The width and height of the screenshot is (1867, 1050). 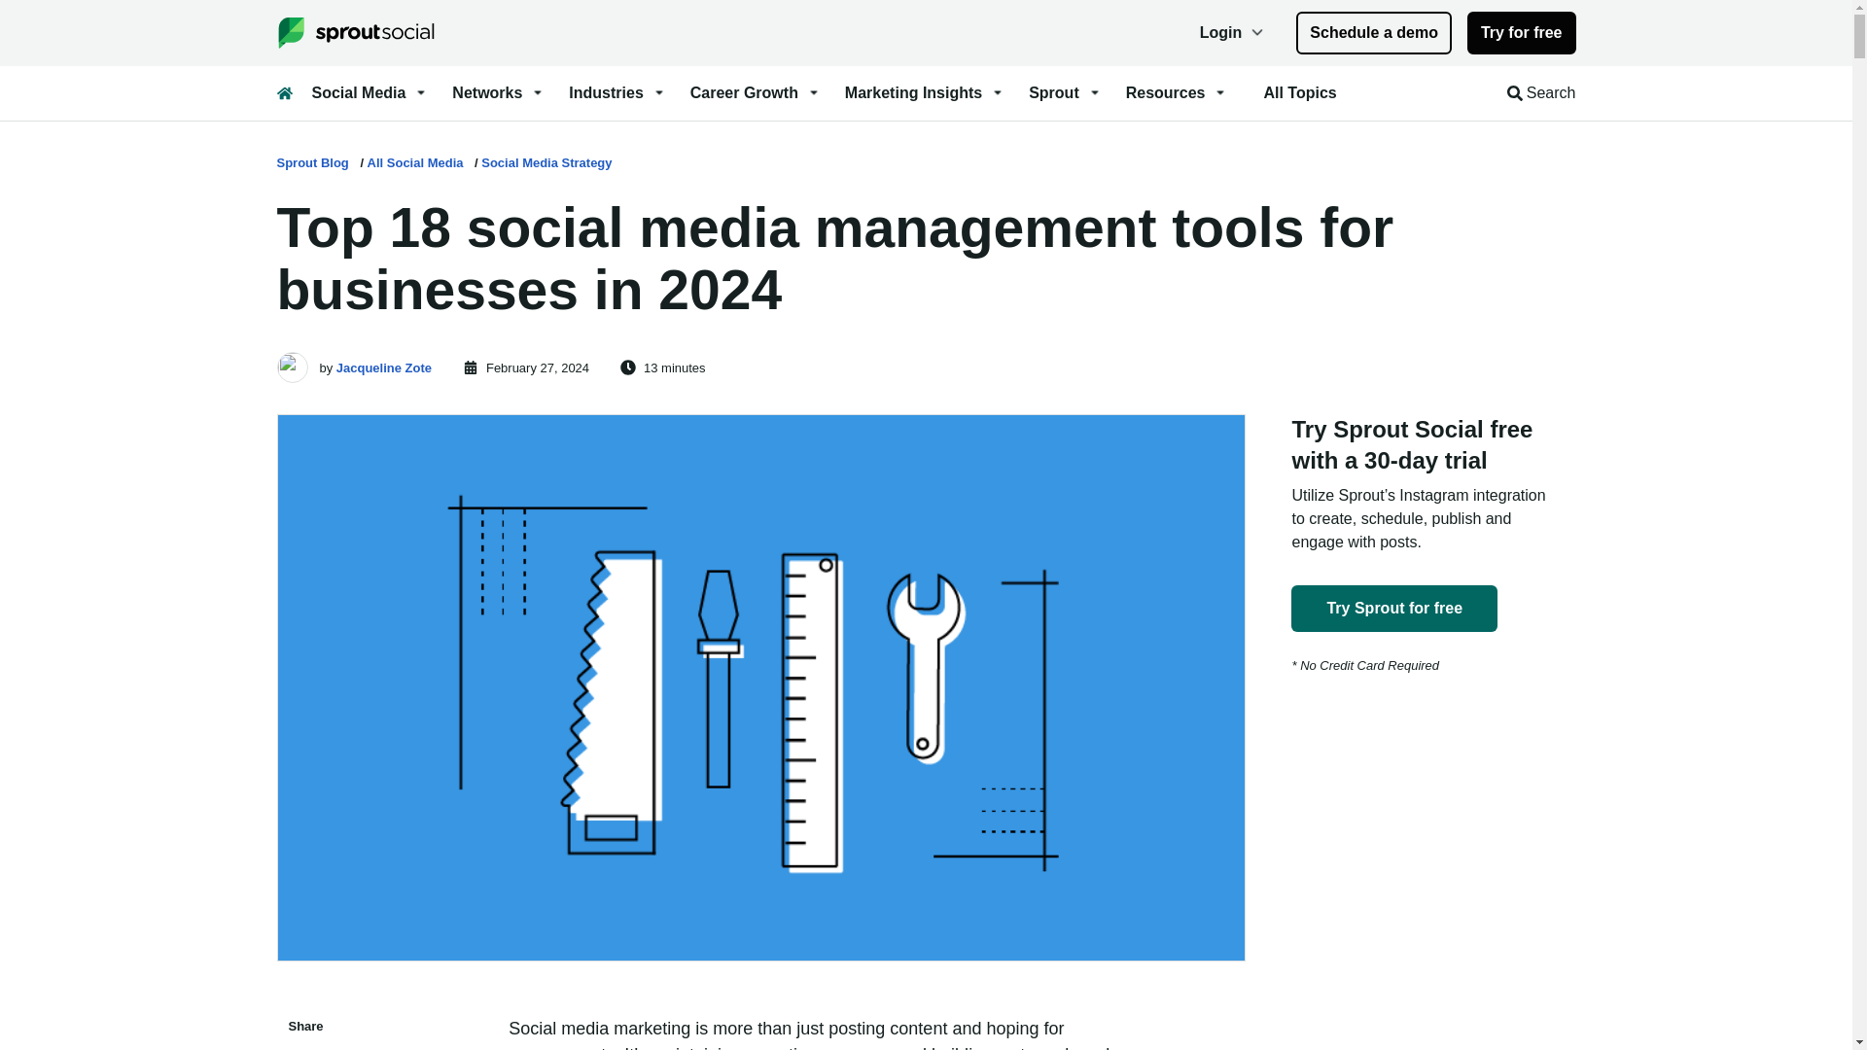 What do you see at coordinates (1521, 33) in the screenshot?
I see `Try for free` at bounding box center [1521, 33].